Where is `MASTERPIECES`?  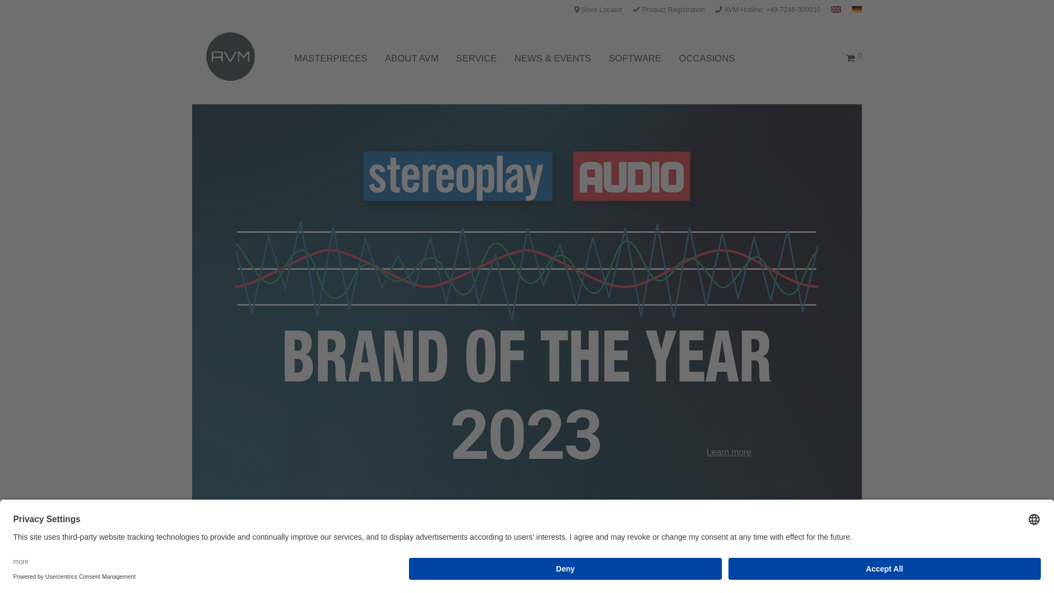
MASTERPIECES is located at coordinates (330, 58).